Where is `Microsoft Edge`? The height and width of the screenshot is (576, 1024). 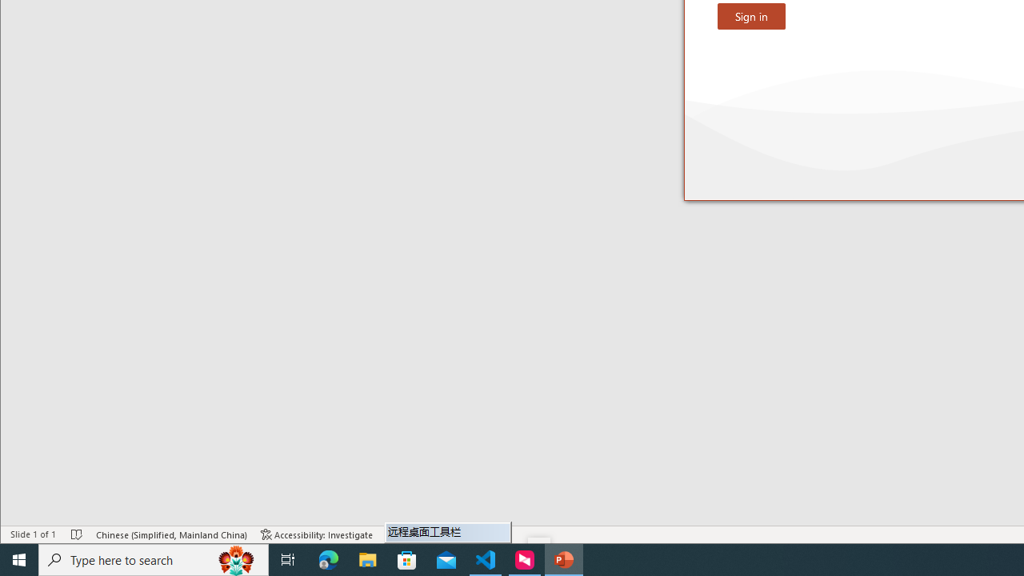
Microsoft Edge is located at coordinates (329, 560).